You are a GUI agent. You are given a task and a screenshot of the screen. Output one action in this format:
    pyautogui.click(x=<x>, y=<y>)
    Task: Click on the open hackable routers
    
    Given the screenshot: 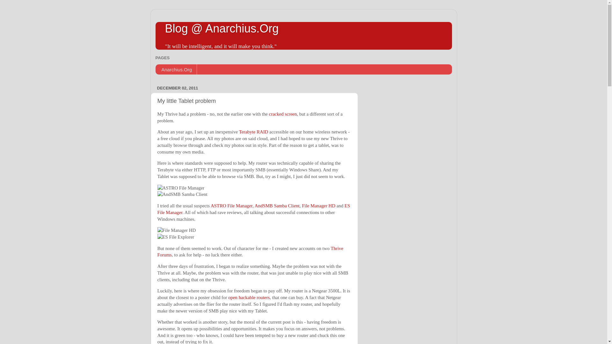 What is the action you would take?
    pyautogui.click(x=249, y=297)
    